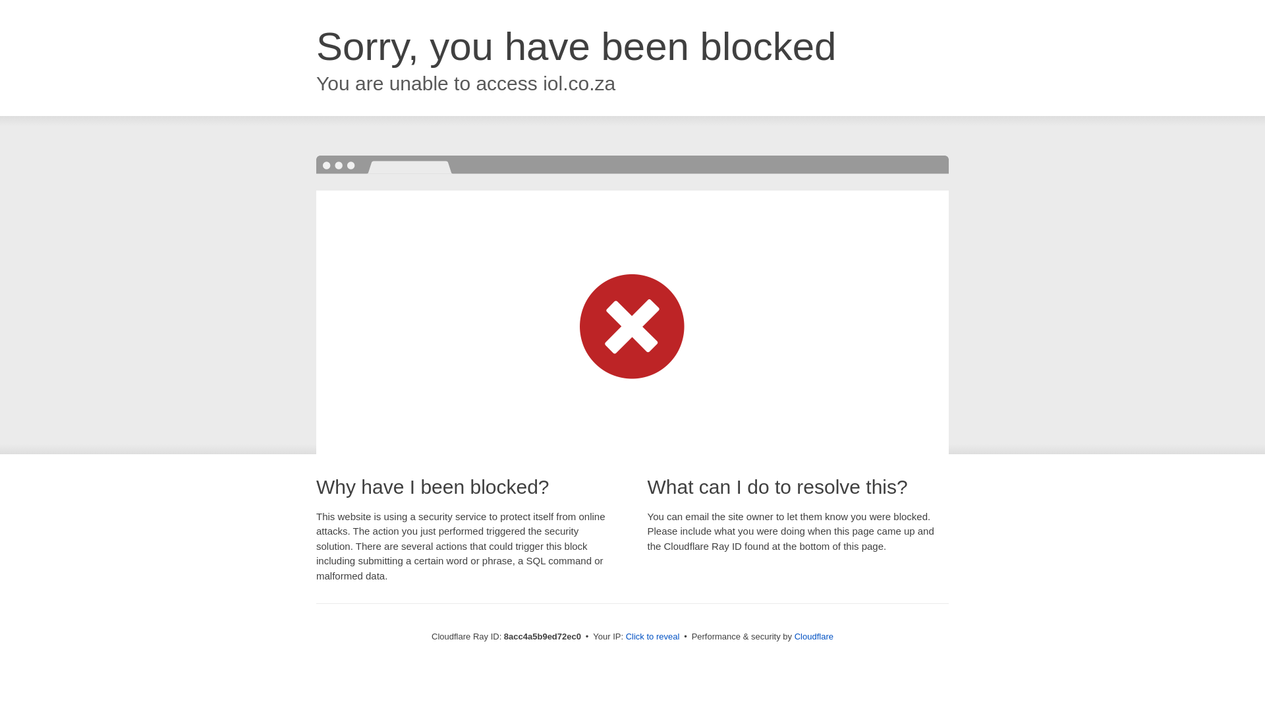 Image resolution: width=1265 pixels, height=712 pixels. What do you see at coordinates (814, 636) in the screenshot?
I see `Cloudflare` at bounding box center [814, 636].